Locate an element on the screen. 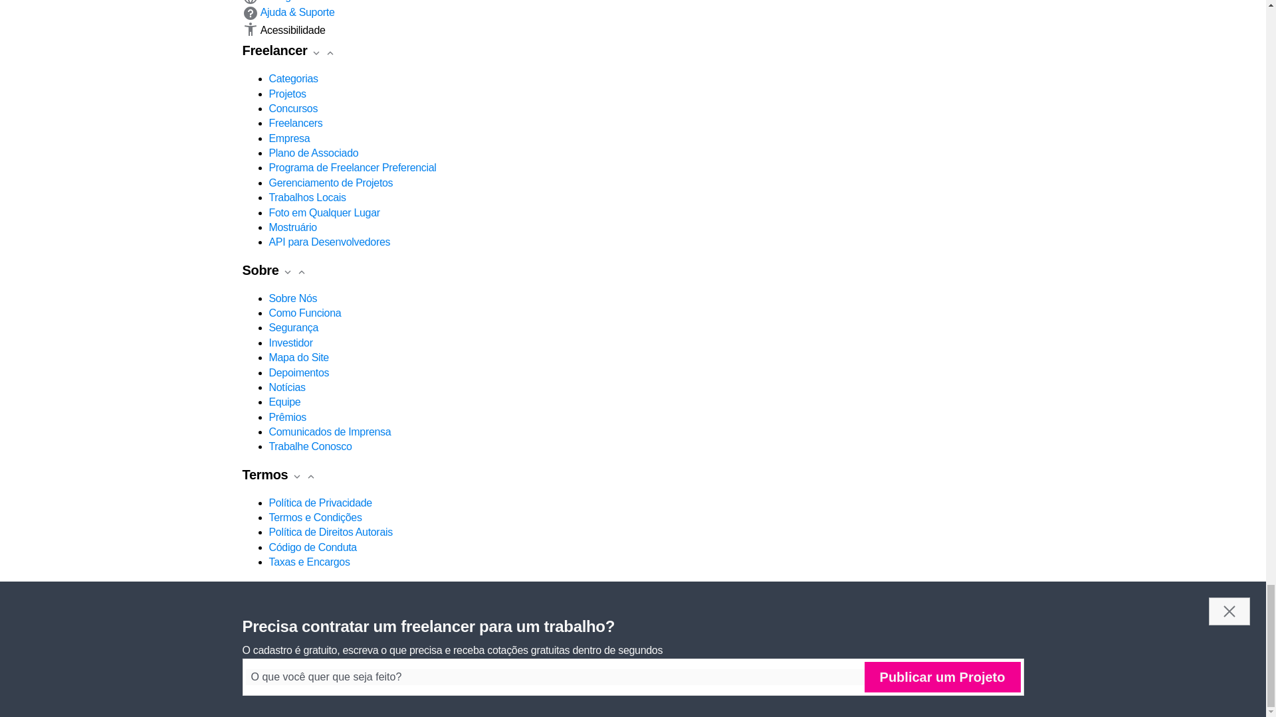  Baixar da App Store is located at coordinates (292, 617).